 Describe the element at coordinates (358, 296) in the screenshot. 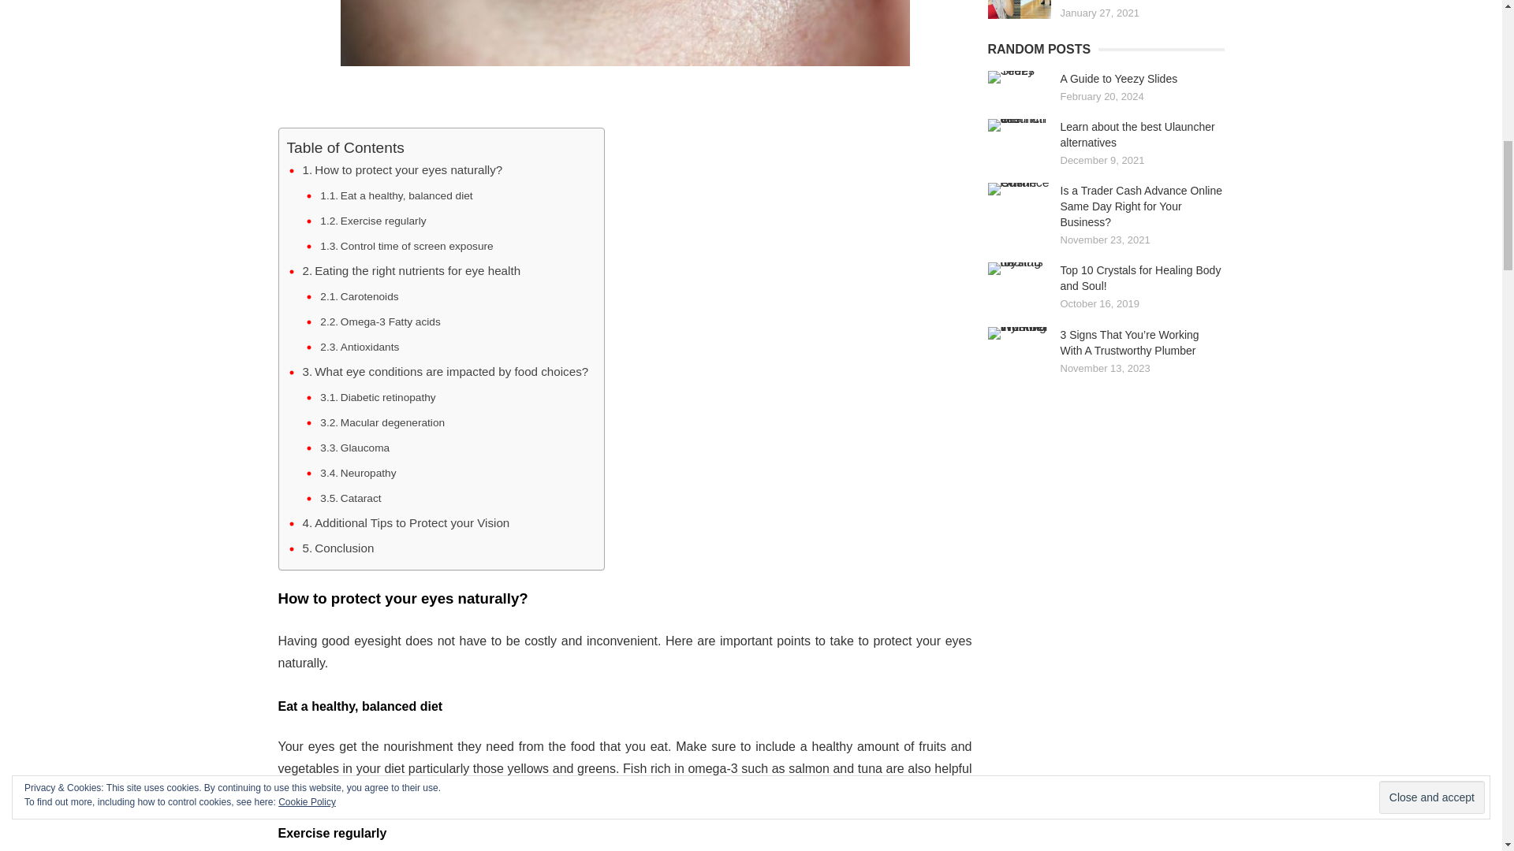

I see `Carotenoids` at that location.